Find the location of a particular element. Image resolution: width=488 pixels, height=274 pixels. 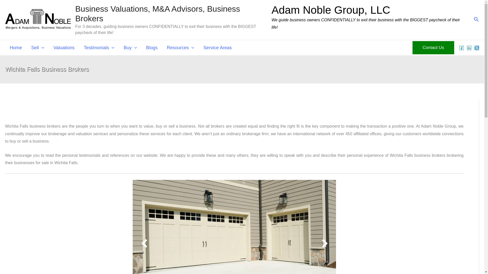

Resources is located at coordinates (180, 48).